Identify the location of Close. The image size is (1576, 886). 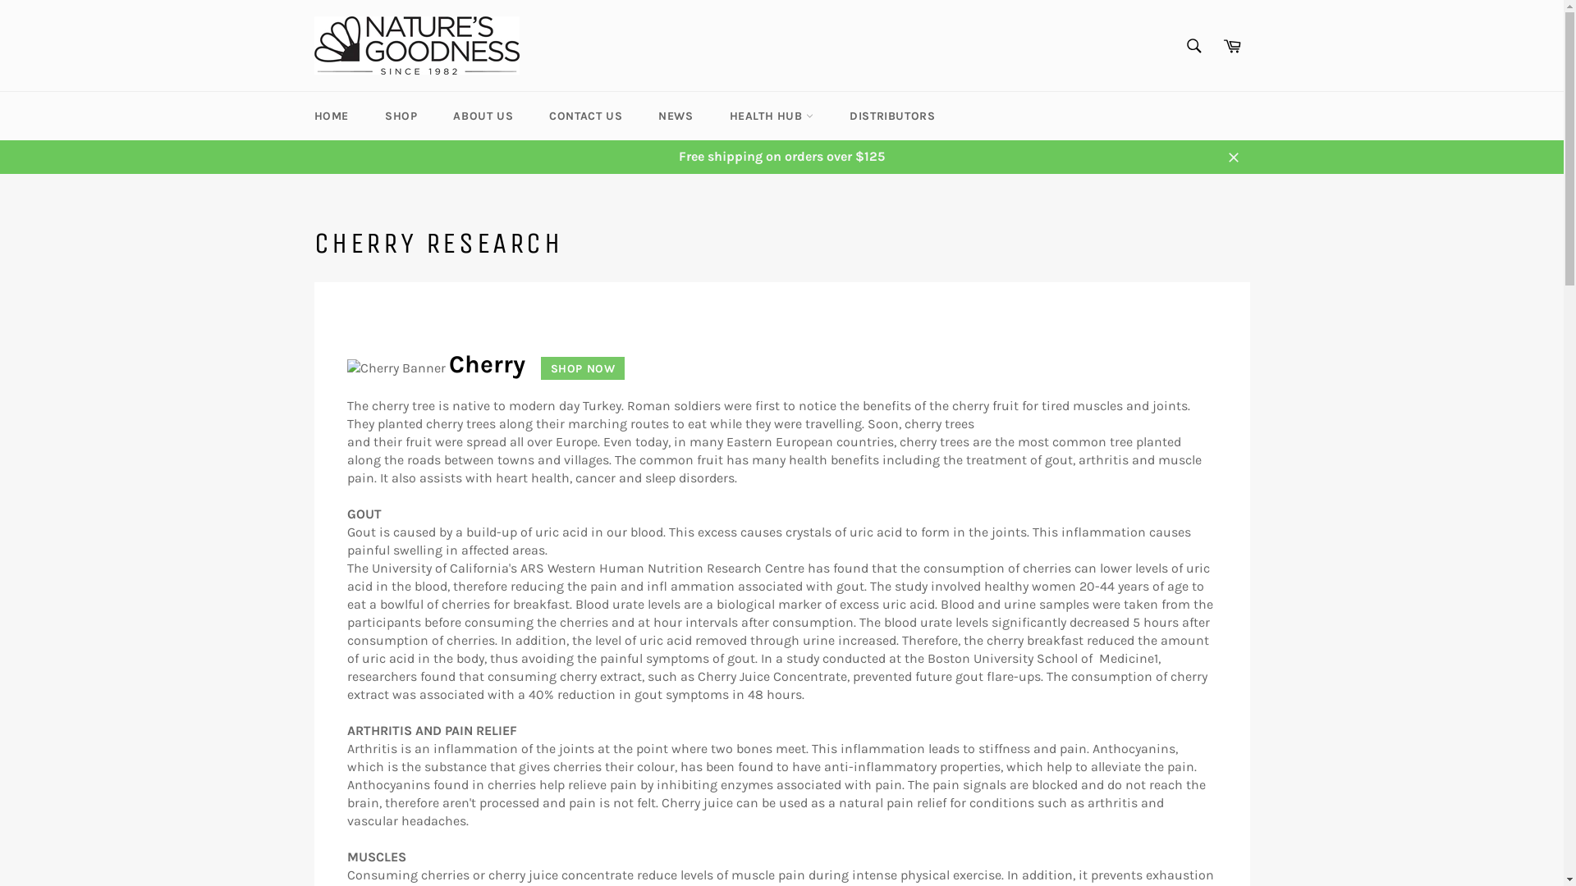
(1233, 157).